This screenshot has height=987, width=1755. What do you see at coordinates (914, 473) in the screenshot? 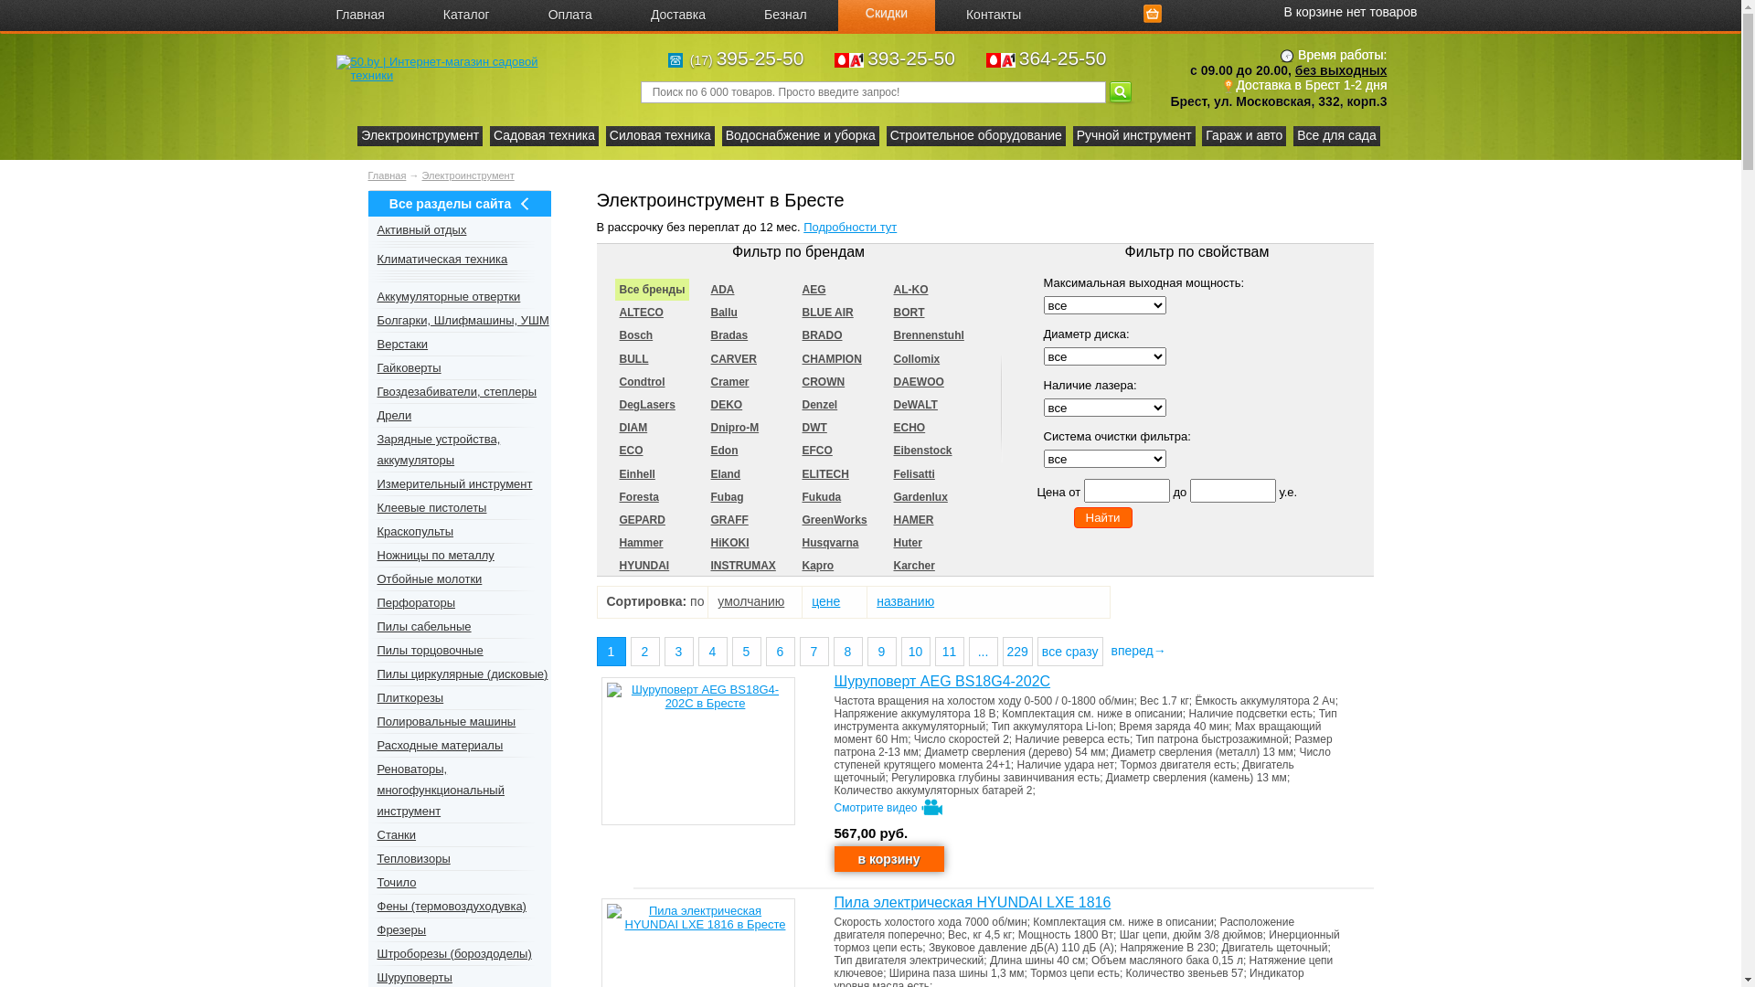
I see `Felisatti` at bounding box center [914, 473].